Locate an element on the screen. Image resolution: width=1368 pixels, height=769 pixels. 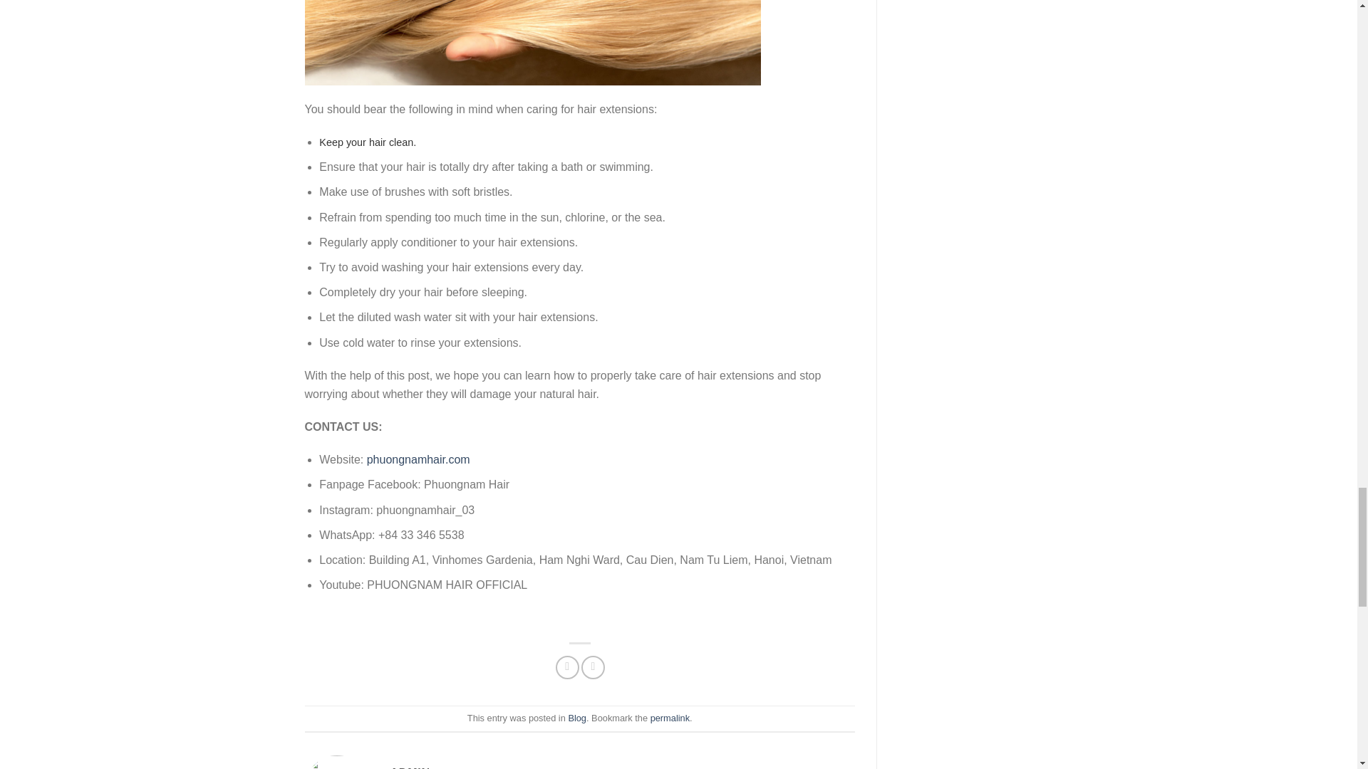
Blog is located at coordinates (577, 718).